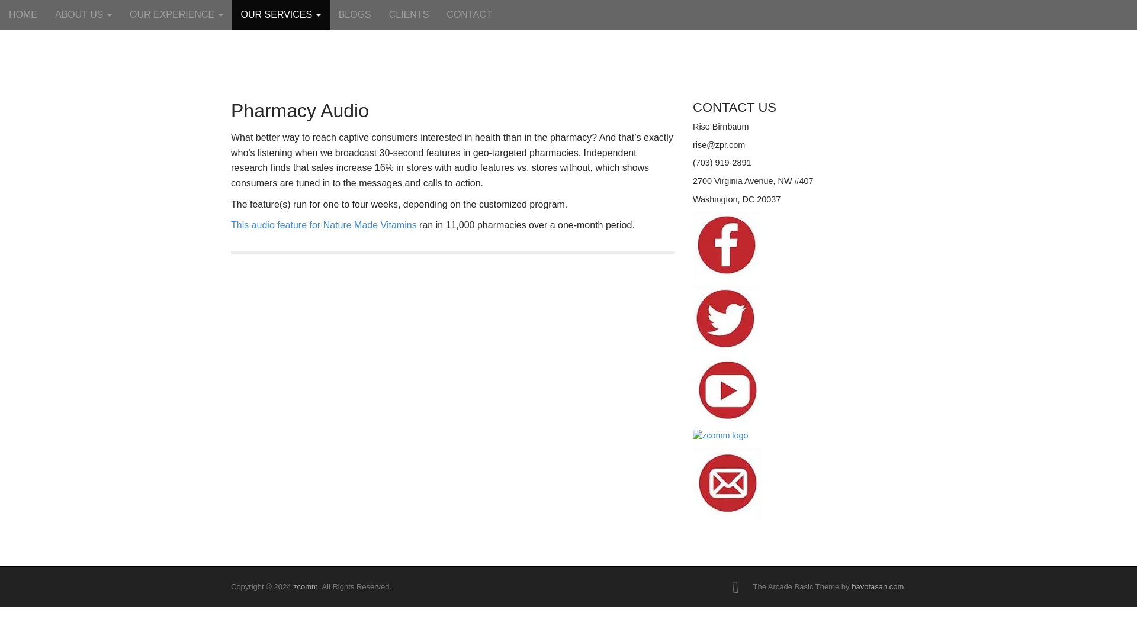  I want to click on OUR SERVICES, so click(281, 14).